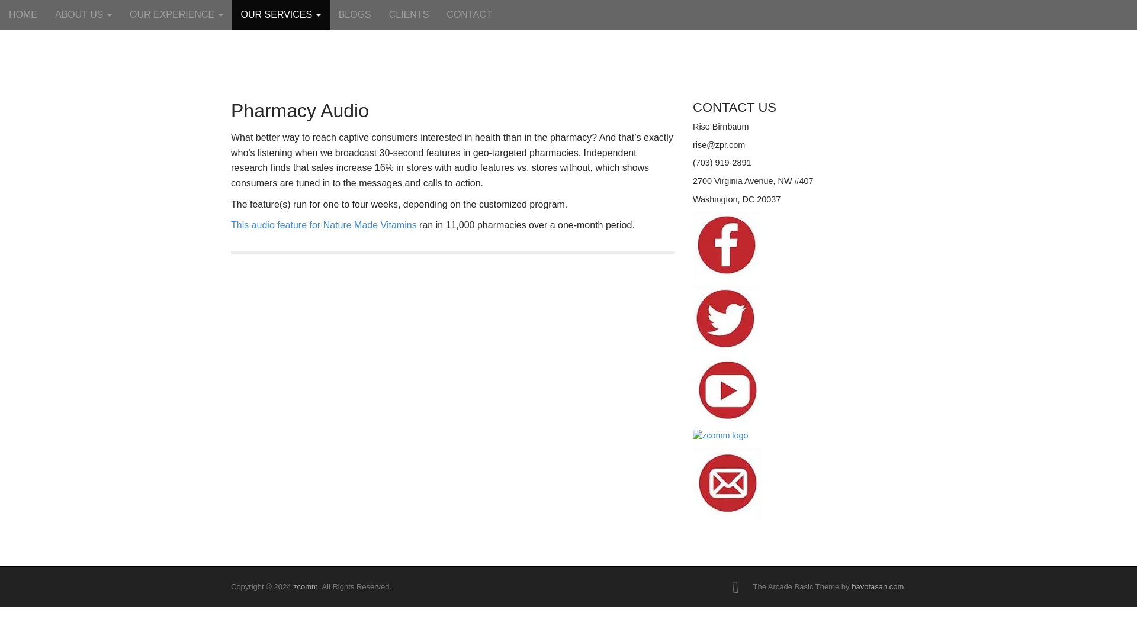  I want to click on OUR SERVICES, so click(281, 14).